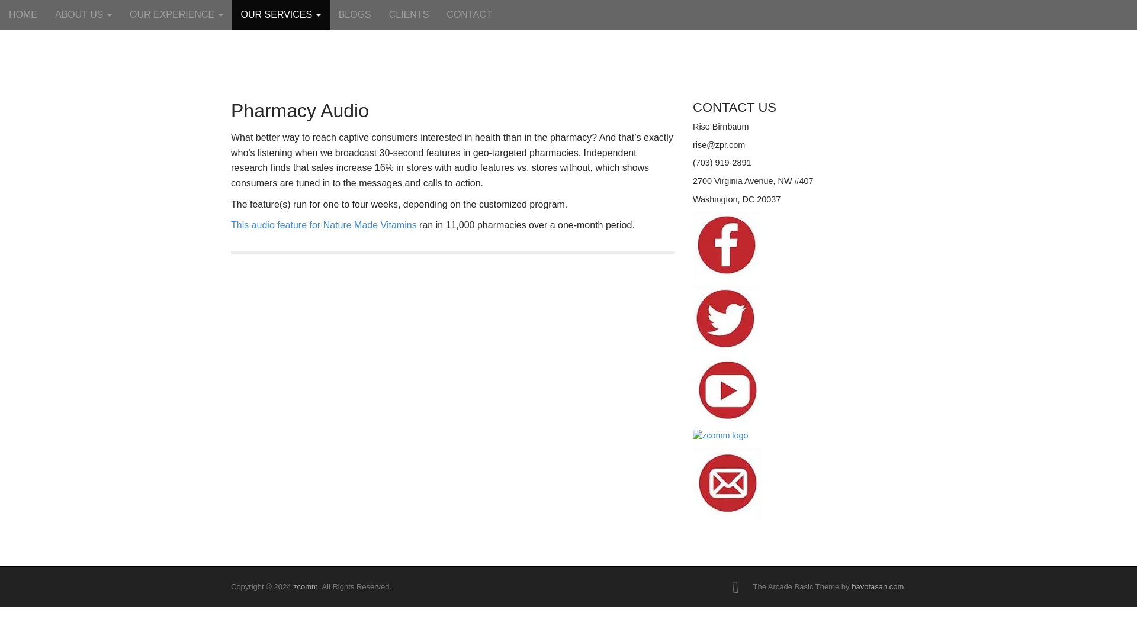  I want to click on OUR SERVICES, so click(281, 14).